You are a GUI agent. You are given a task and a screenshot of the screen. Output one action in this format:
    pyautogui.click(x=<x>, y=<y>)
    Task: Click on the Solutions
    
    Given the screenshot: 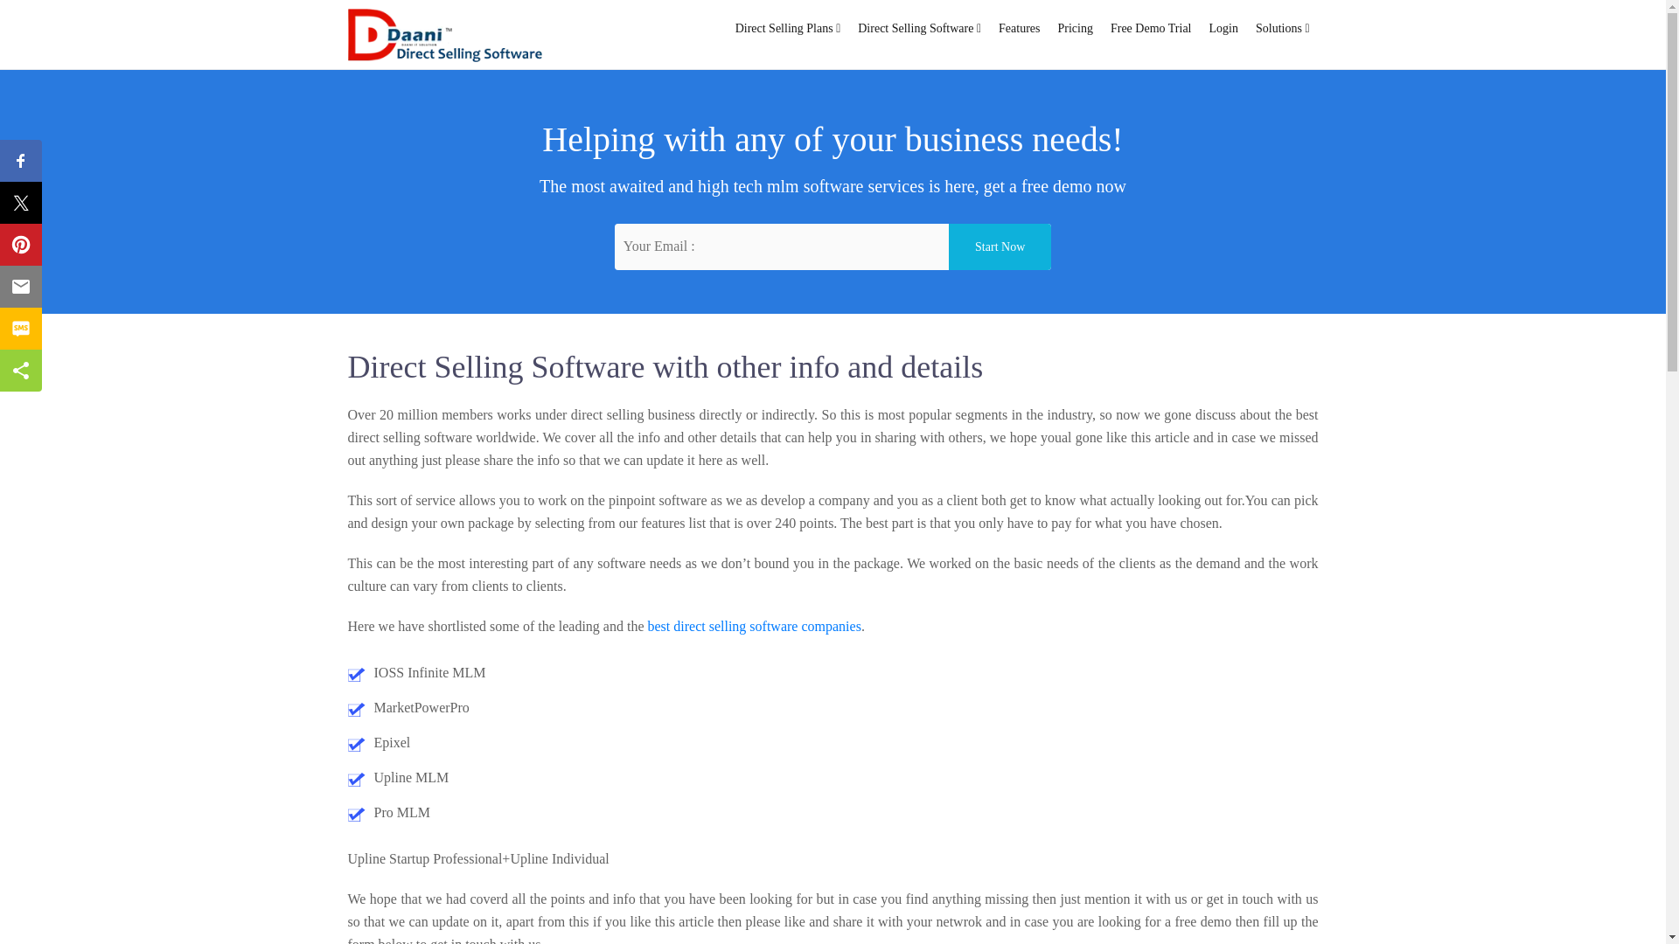 What is the action you would take?
    pyautogui.click(x=1282, y=28)
    